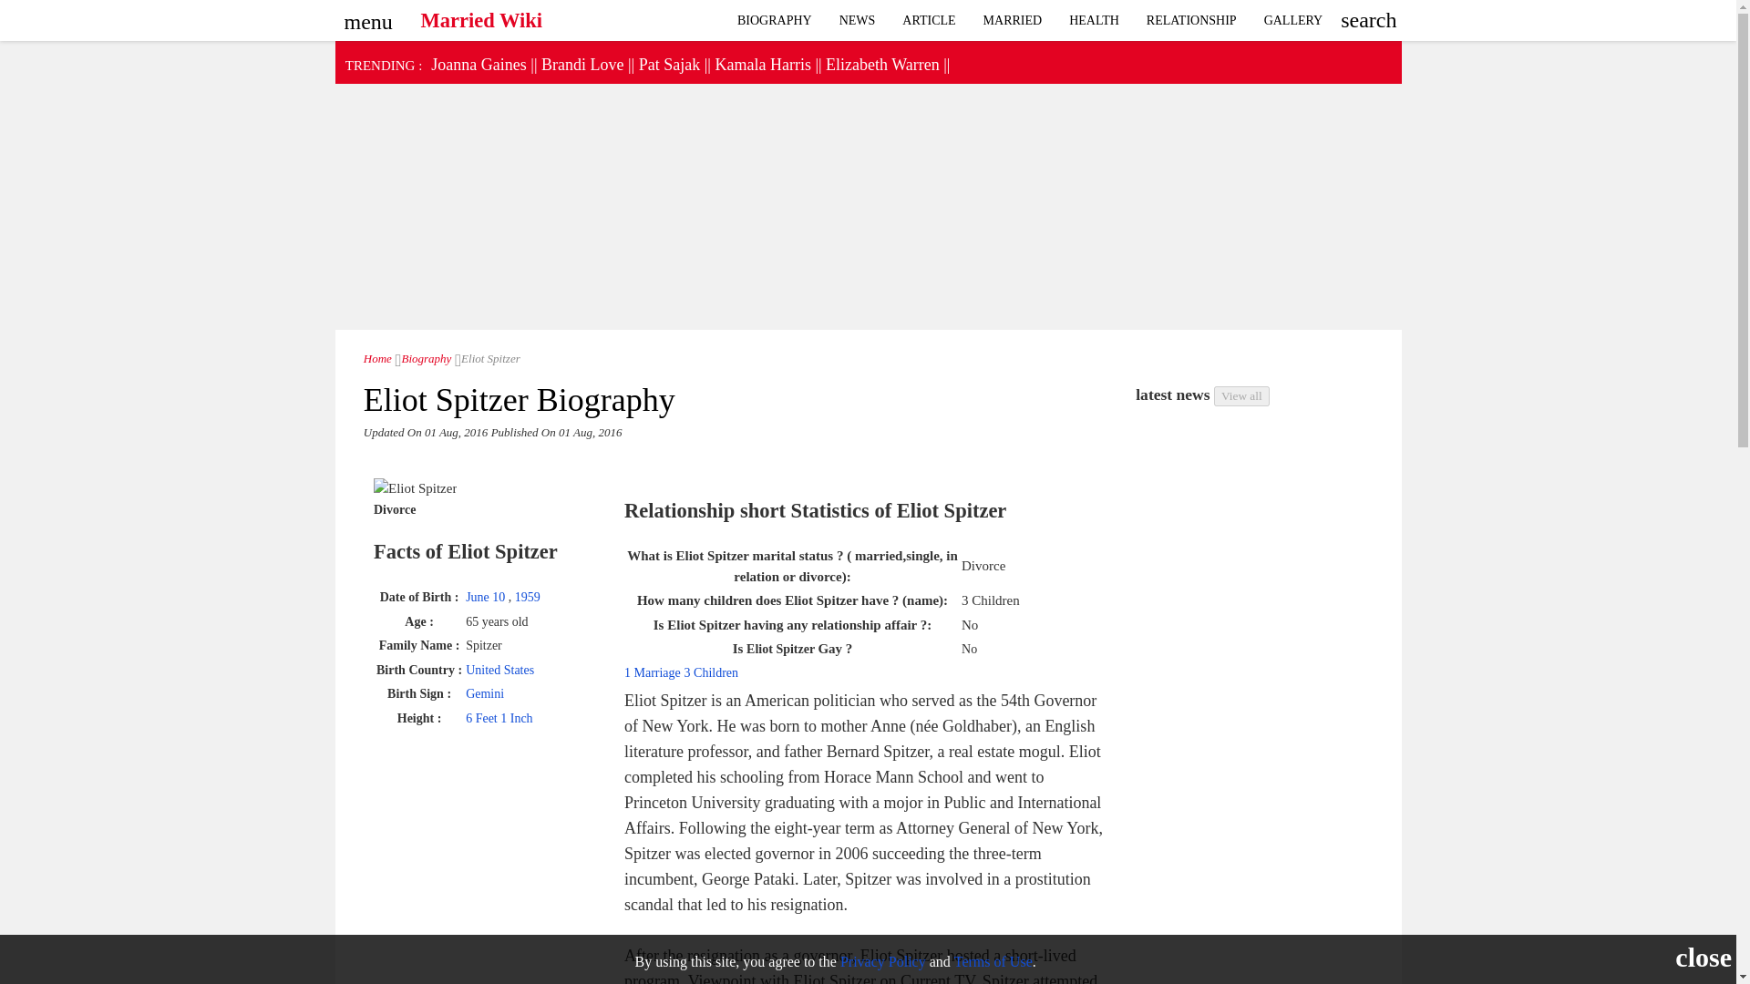  Describe the element at coordinates (478, 64) in the screenshot. I see `Joanna Gaines` at that location.